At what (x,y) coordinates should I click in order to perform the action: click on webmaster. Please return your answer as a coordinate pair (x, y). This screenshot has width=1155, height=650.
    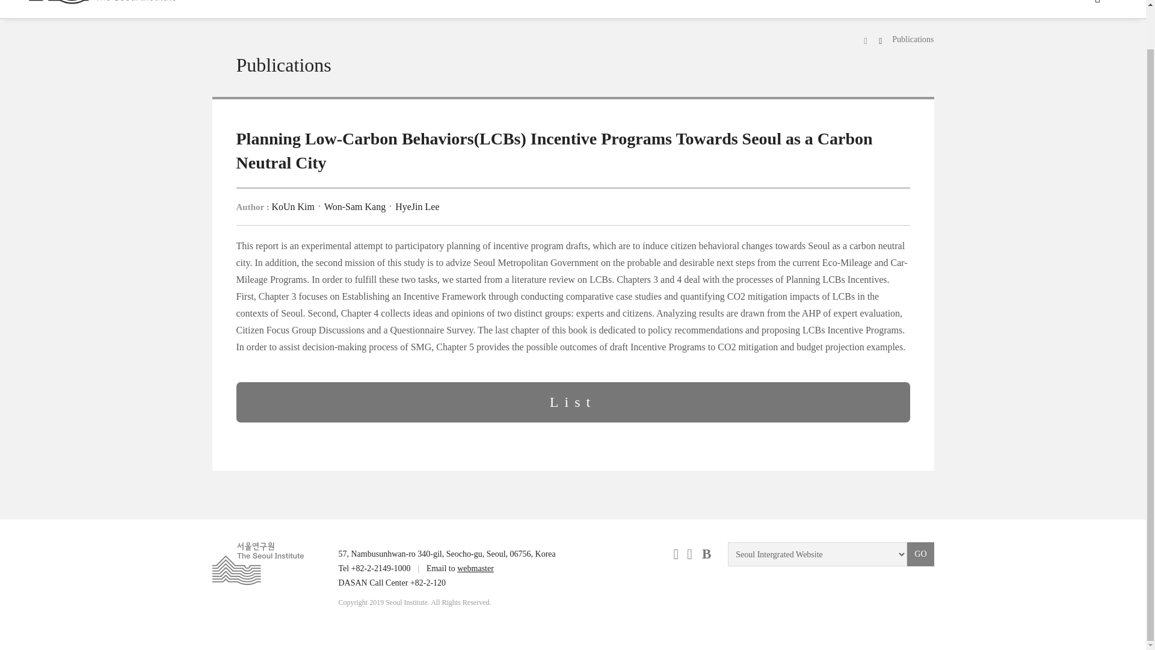
    Looking at the image, I should click on (475, 568).